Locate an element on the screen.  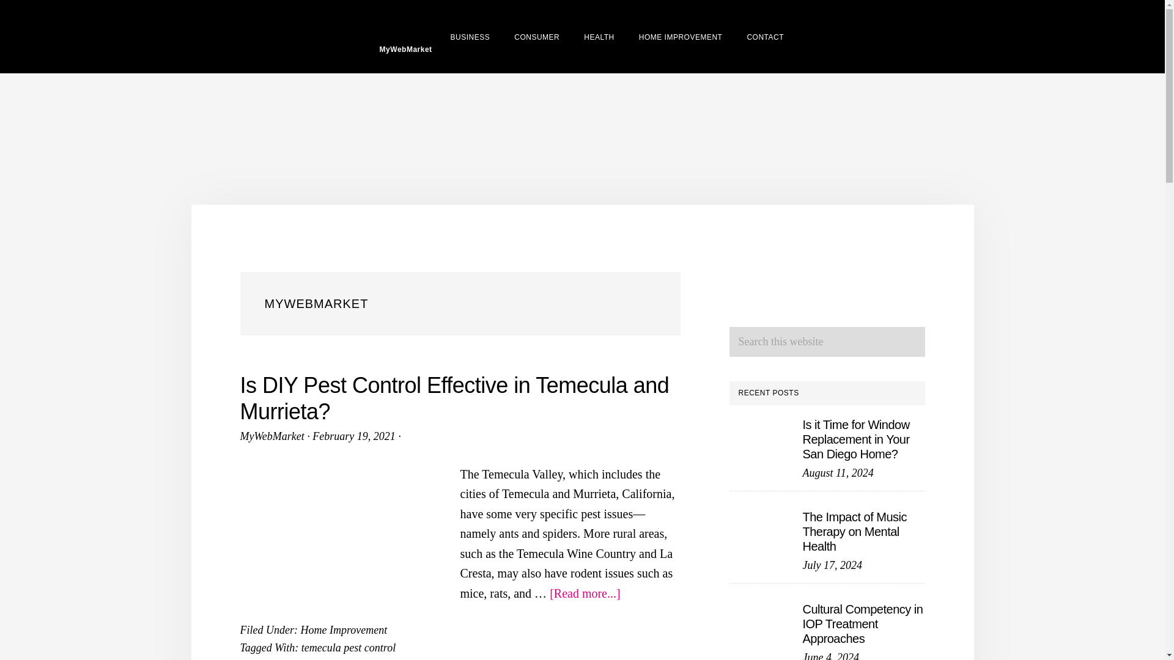
Is DIY Pest Control Effective in Temecula and Murrieta? is located at coordinates (454, 398).